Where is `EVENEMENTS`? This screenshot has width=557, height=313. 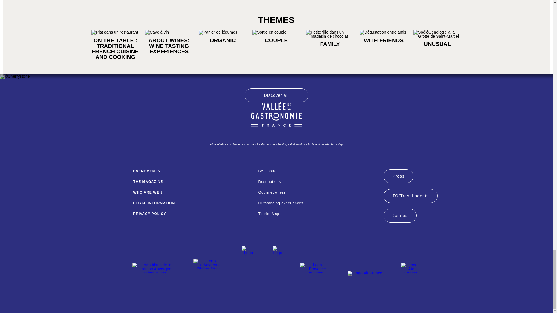 EVENEMENTS is located at coordinates (193, 171).